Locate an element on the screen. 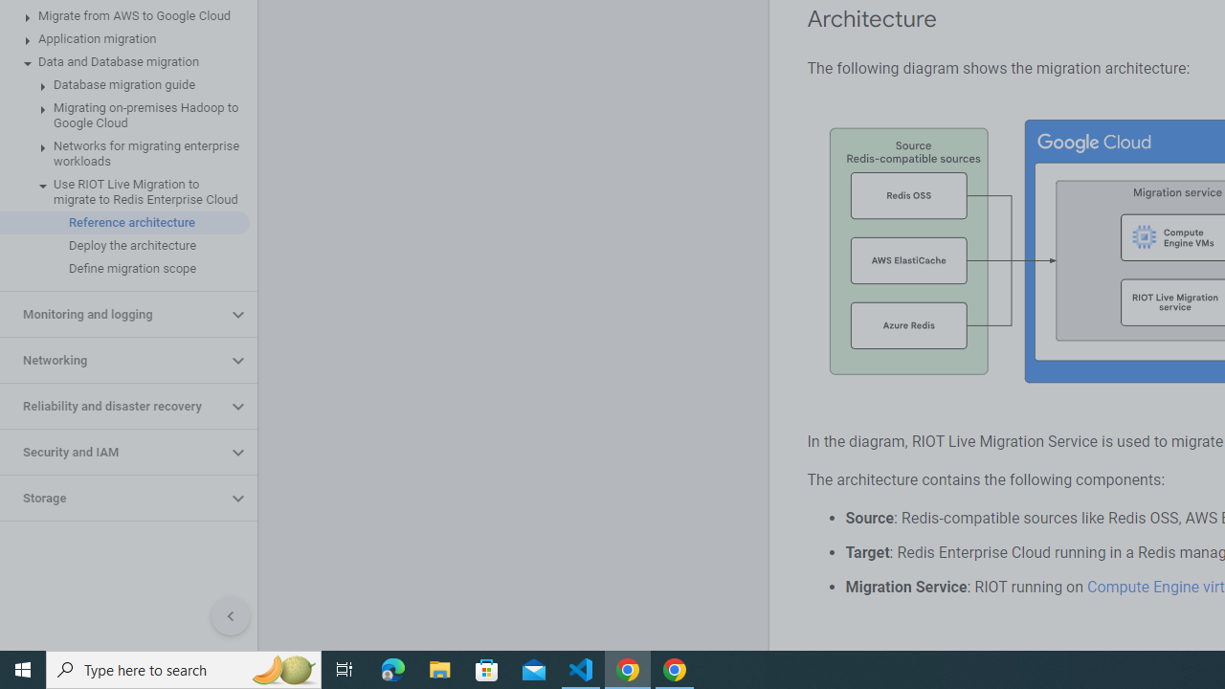 The image size is (1225, 689). Migrate from AWS to Google Cloud is located at coordinates (124, 15).